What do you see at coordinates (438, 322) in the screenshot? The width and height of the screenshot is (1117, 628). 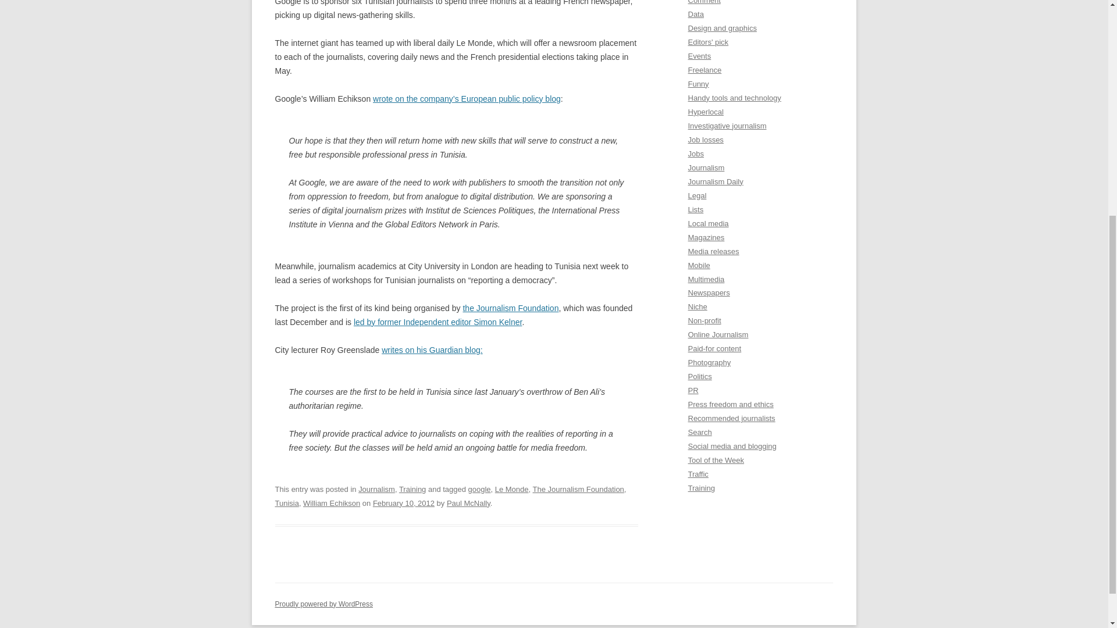 I see `led by former Independent editor Simon Kelner` at bounding box center [438, 322].